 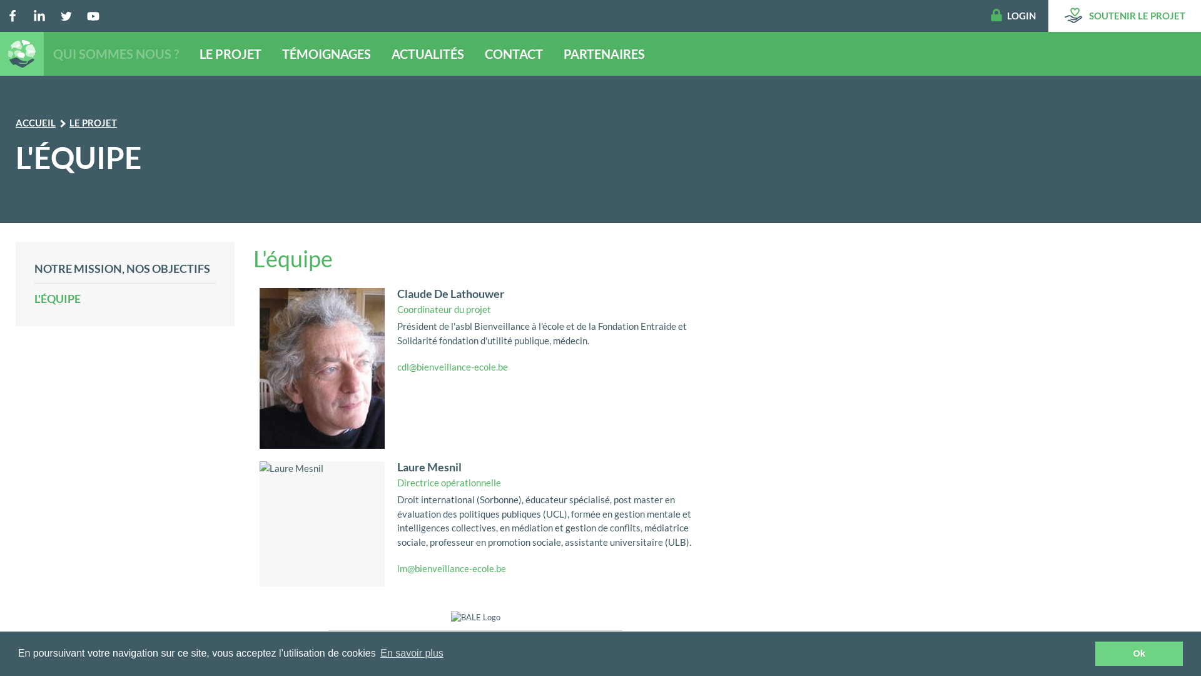 What do you see at coordinates (116, 53) in the screenshot?
I see `QUI SOMMES NOUS ?` at bounding box center [116, 53].